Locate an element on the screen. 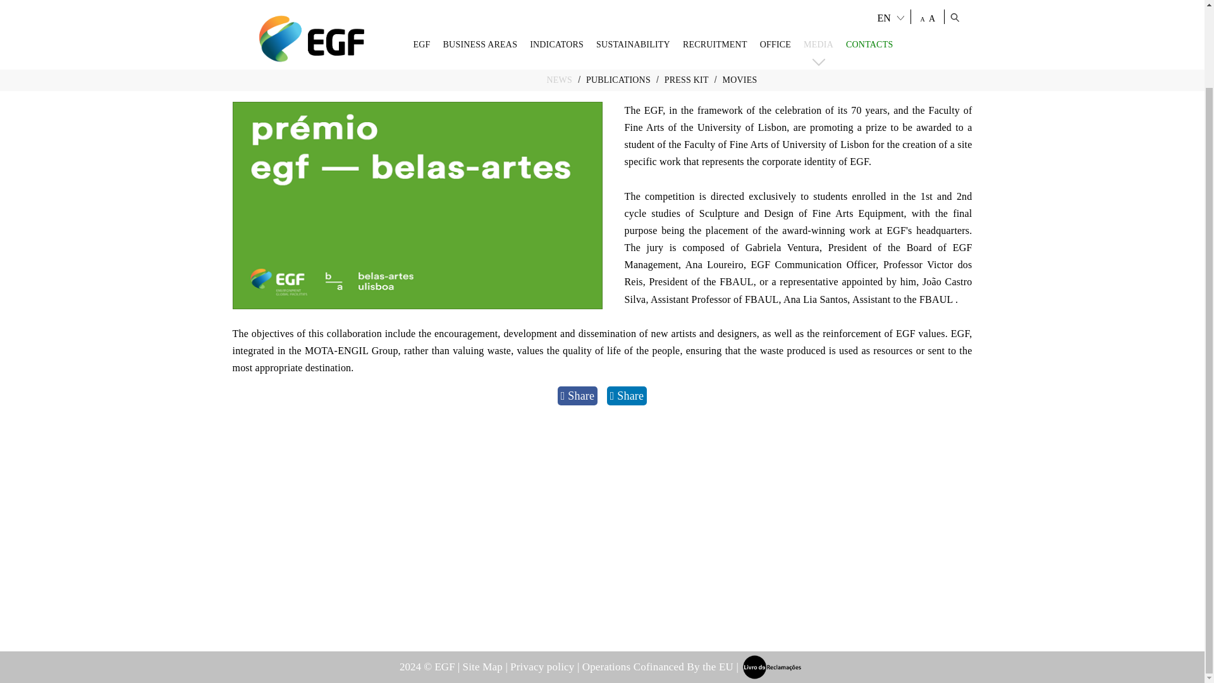 The width and height of the screenshot is (1214, 683). Share is located at coordinates (627, 396).